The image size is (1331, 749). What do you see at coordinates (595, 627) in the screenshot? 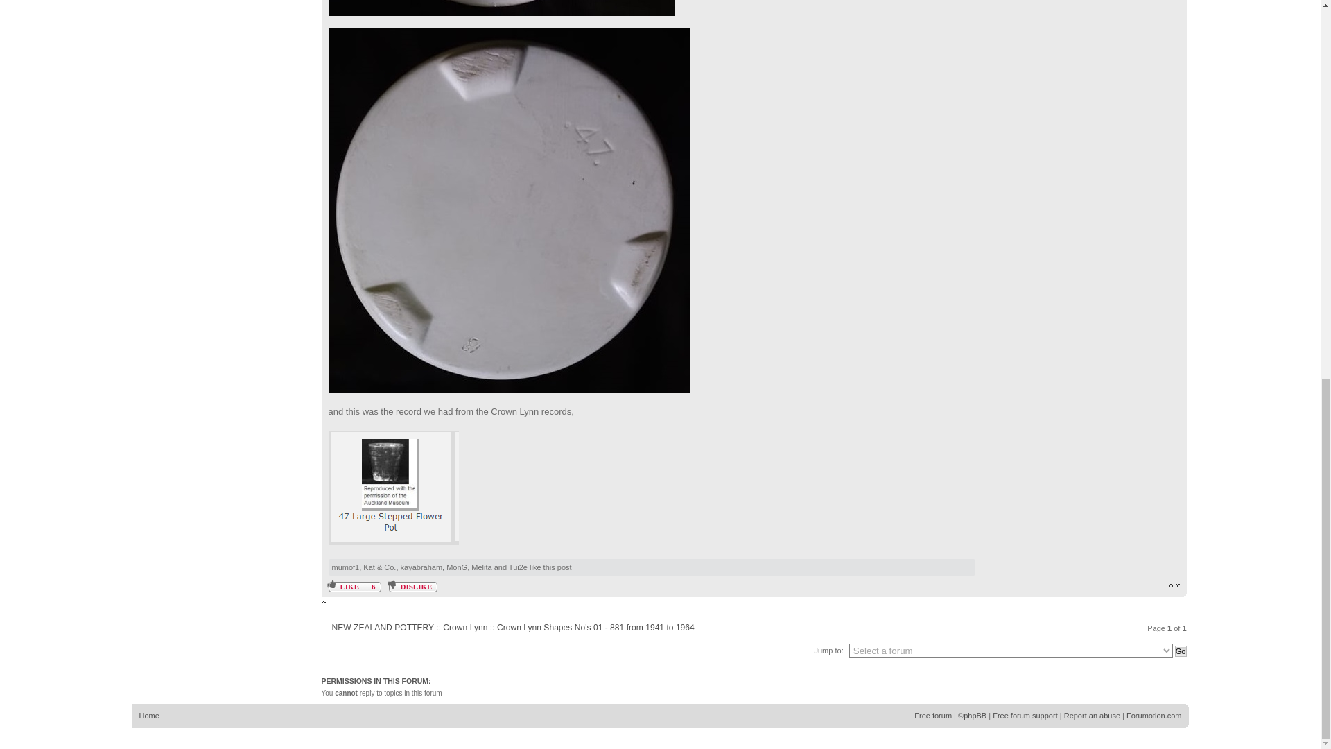
I see `Crown Lynn Shapes No's 01 - 881 from 1941 to 1964` at bounding box center [595, 627].